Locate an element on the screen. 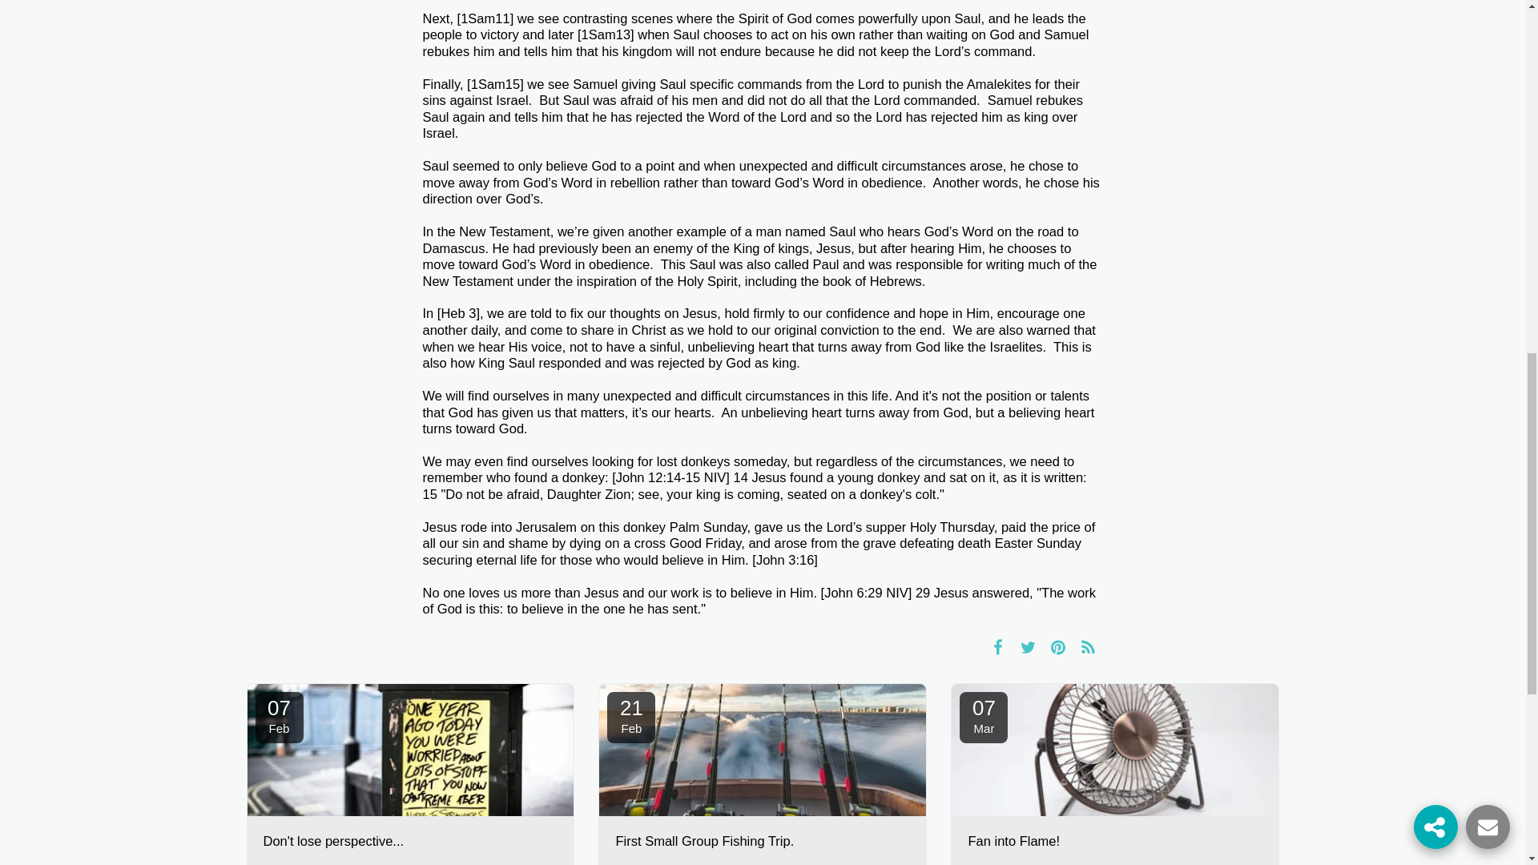 The height and width of the screenshot is (865, 1538). Fan into Flame! is located at coordinates (763, 841).